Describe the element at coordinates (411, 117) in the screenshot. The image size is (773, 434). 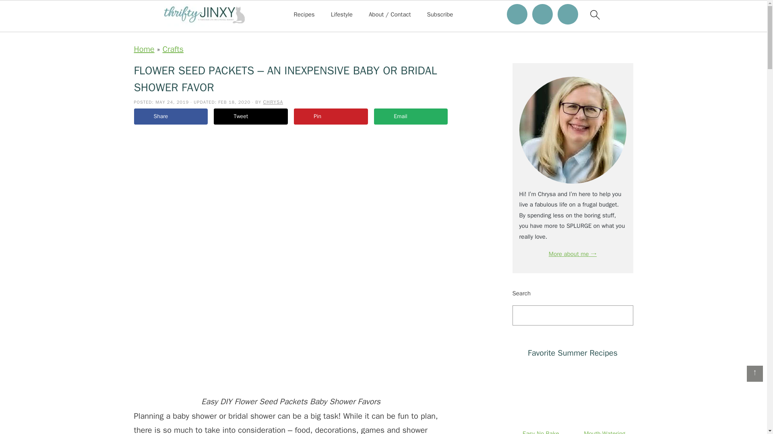
I see `Send over email` at that location.